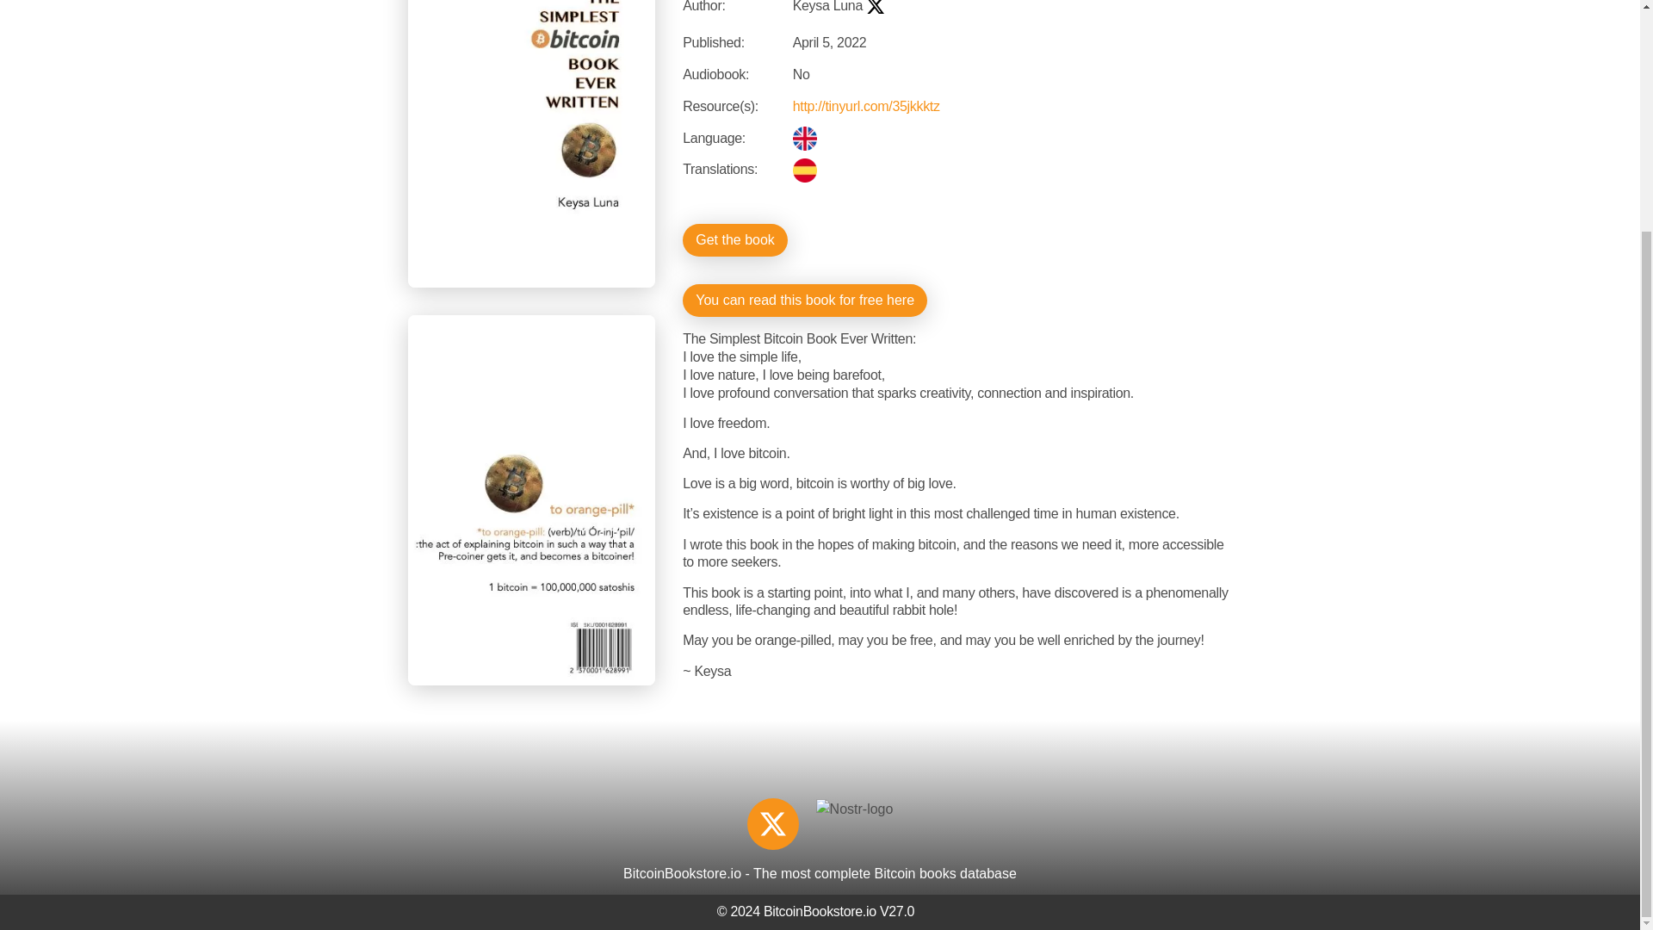  Describe the element at coordinates (804, 301) in the screenshot. I see `You can read this book for free here` at that location.